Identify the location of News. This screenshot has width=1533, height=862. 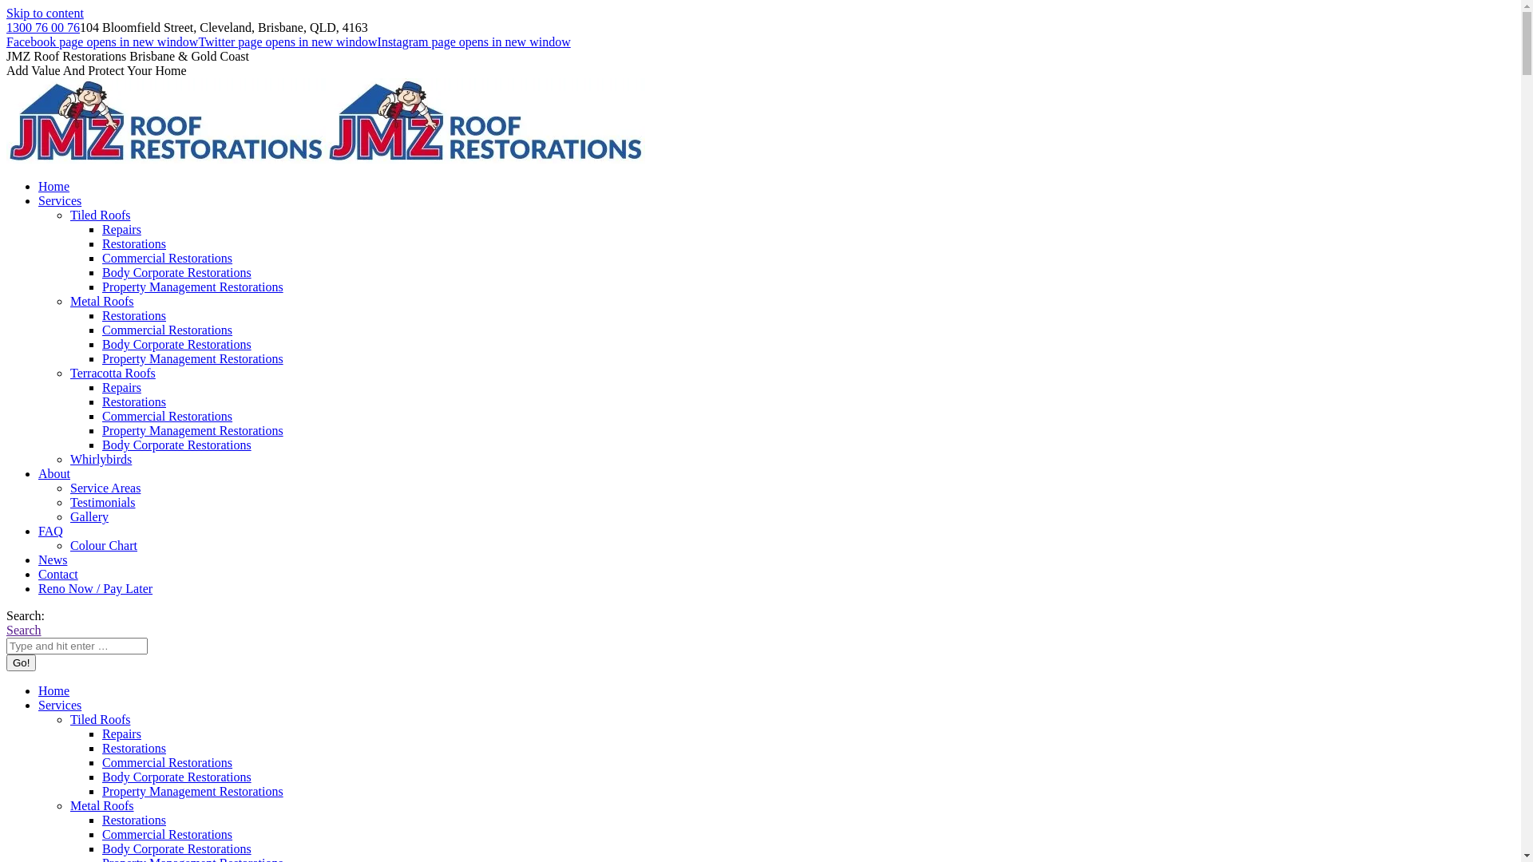
(53, 560).